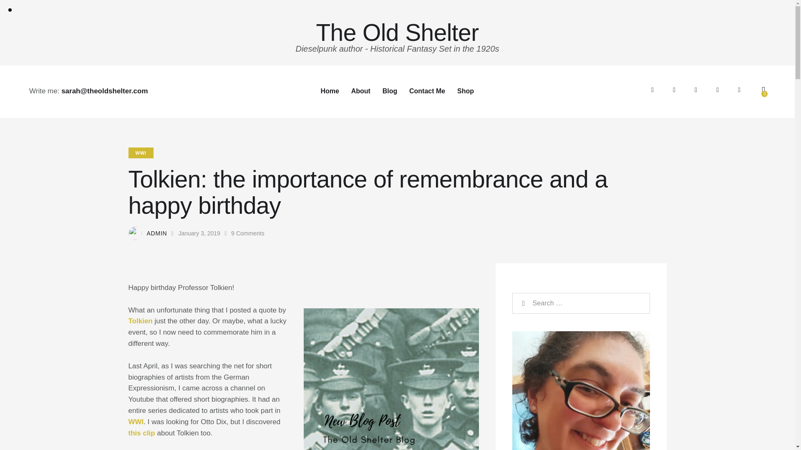 The width and height of the screenshot is (801, 450). I want to click on Shop, so click(466, 92).